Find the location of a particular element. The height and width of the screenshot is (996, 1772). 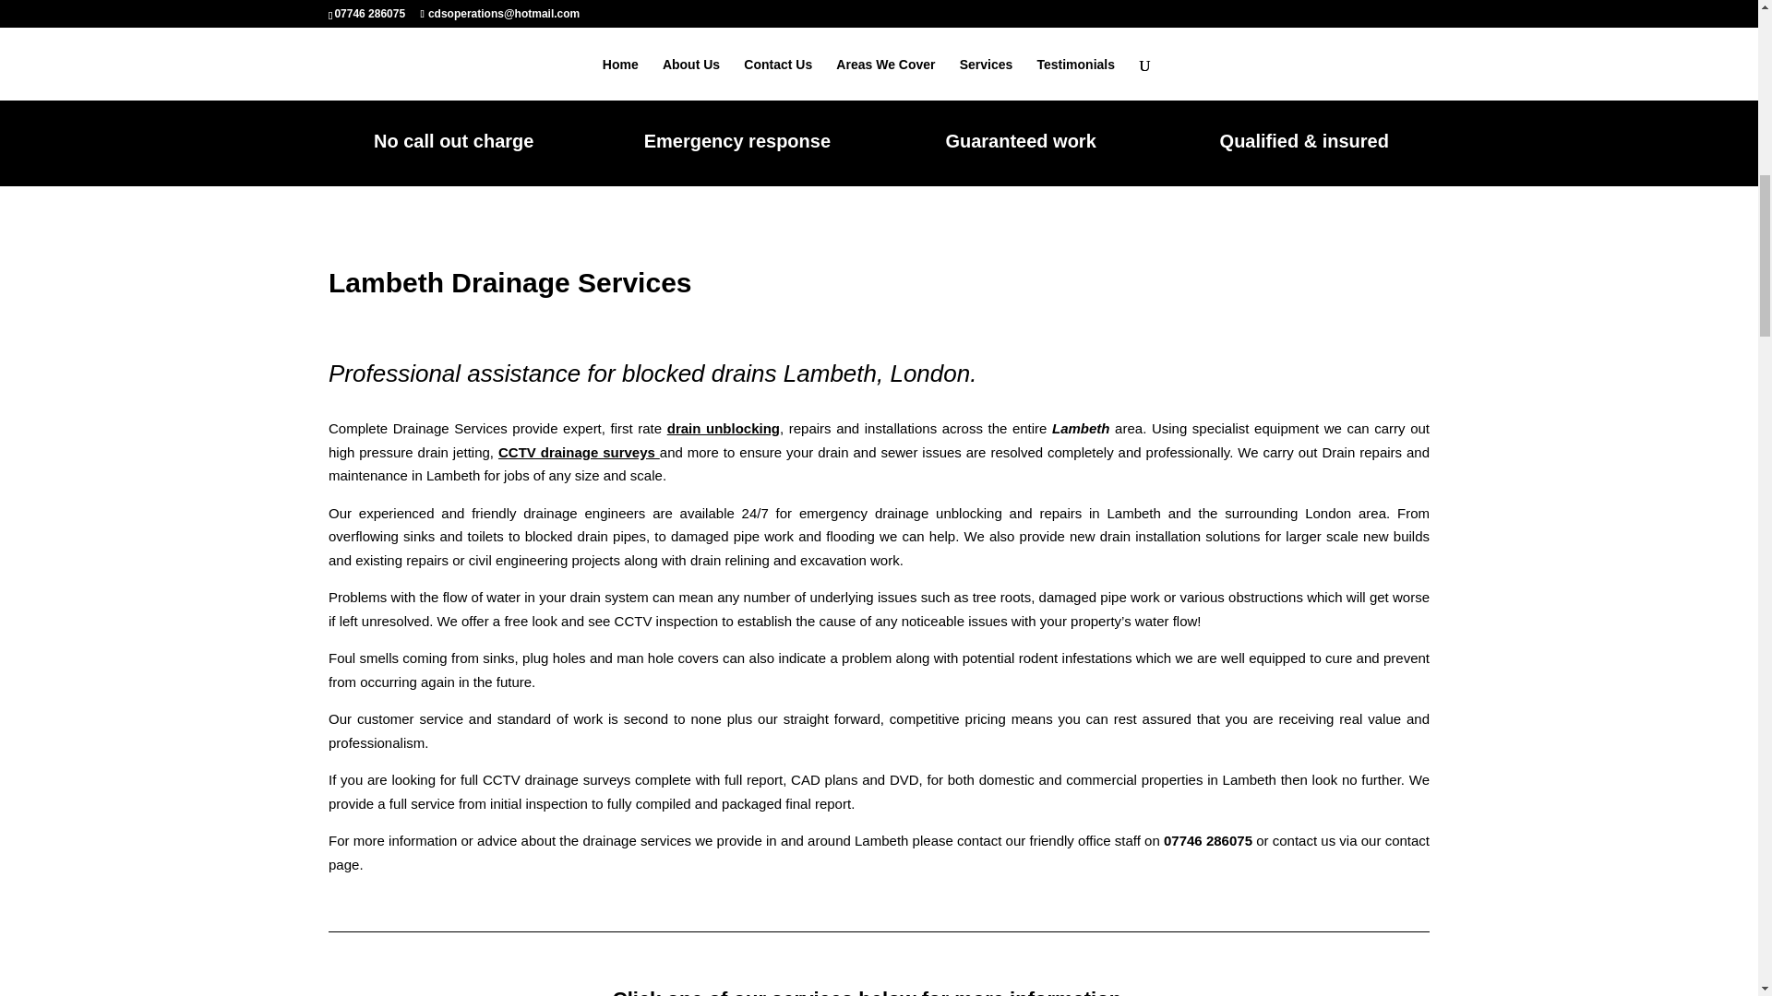

CCTV is located at coordinates (501, 780).